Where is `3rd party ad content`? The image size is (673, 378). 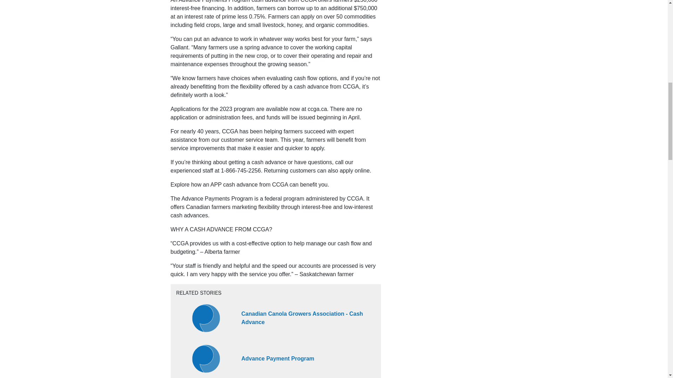 3rd party ad content is located at coordinates (444, 338).